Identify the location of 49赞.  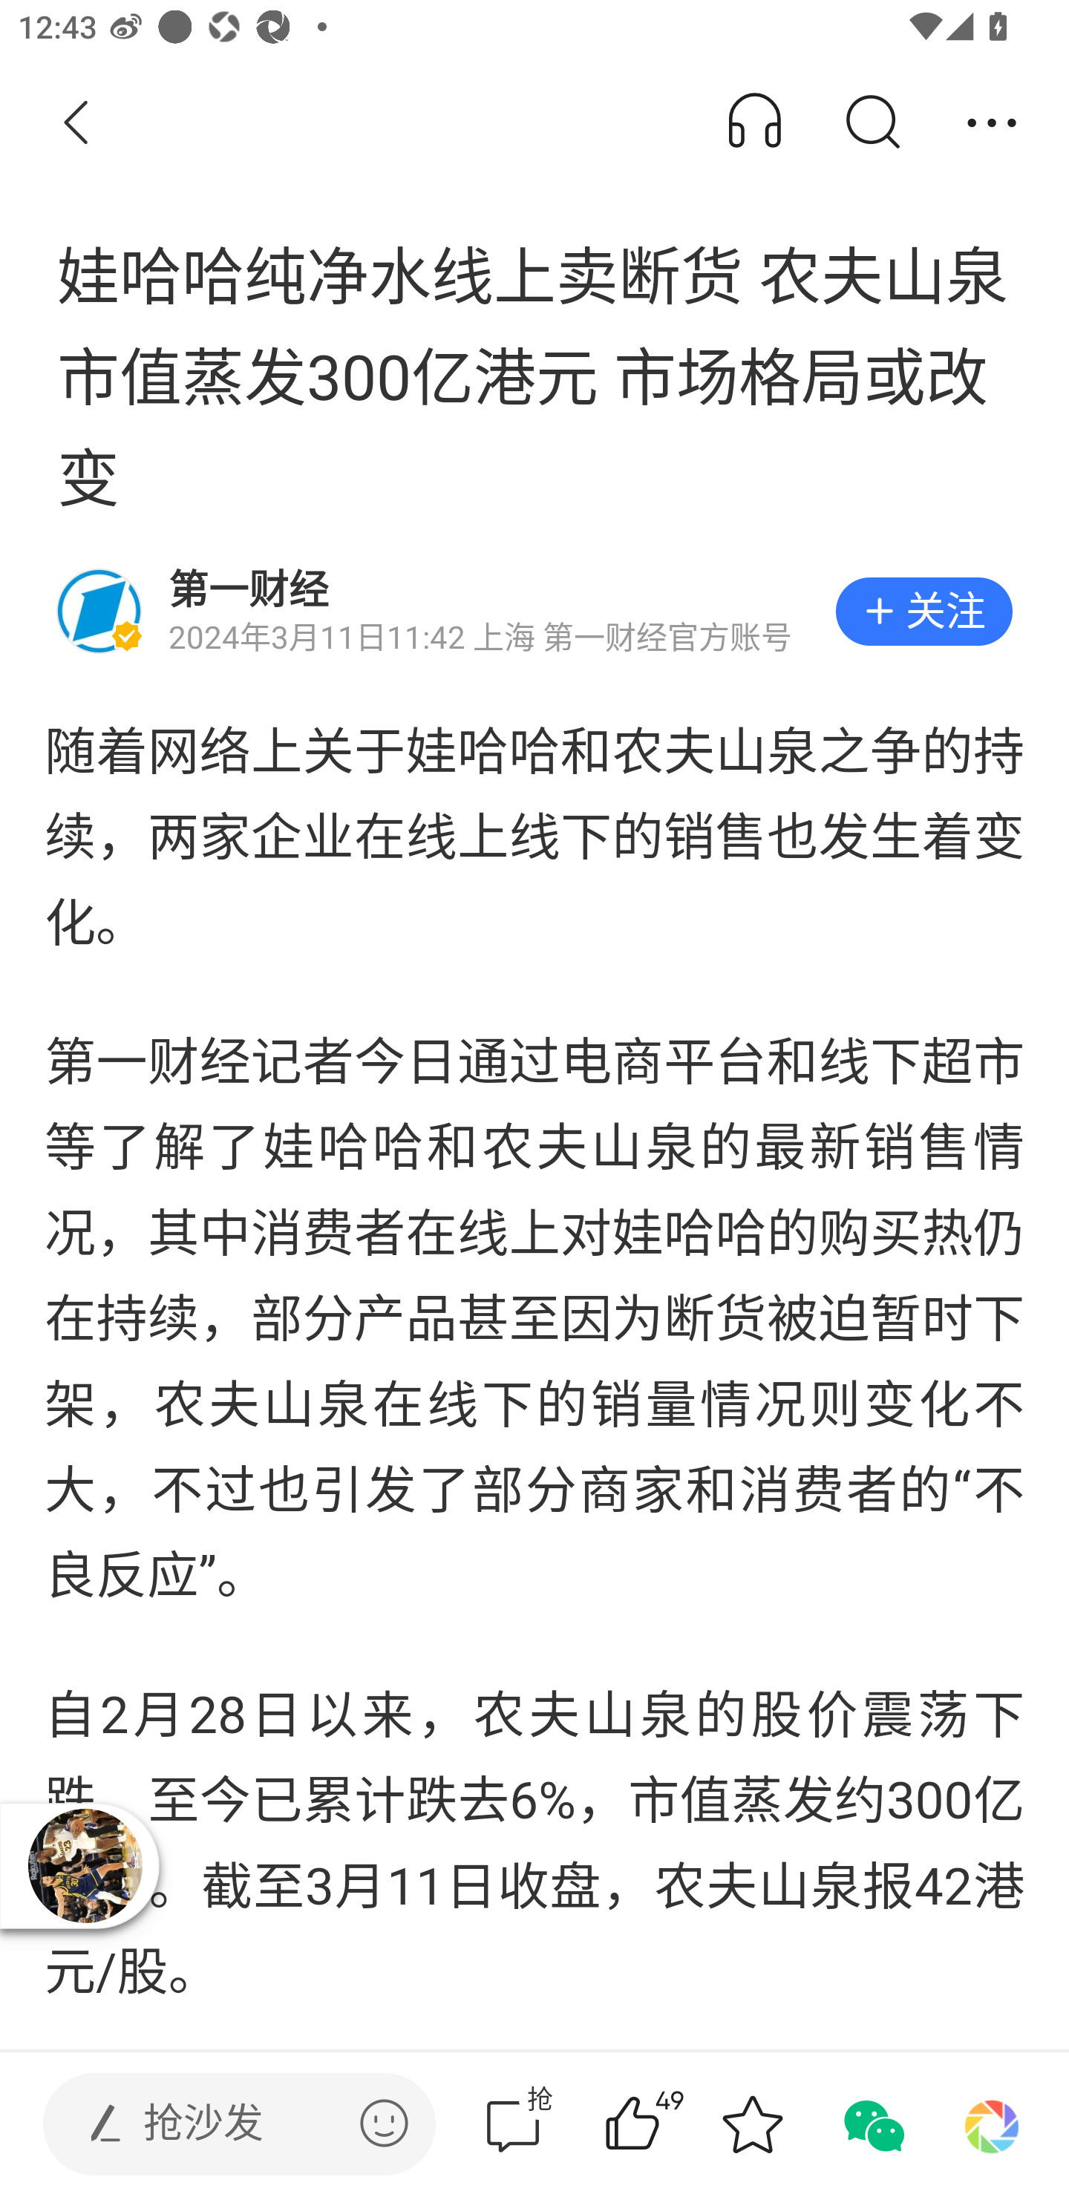
(668, 2124).